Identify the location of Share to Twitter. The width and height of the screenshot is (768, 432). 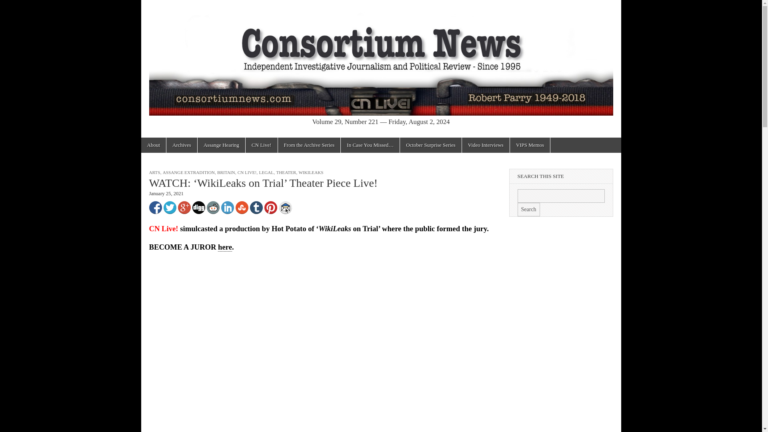
(169, 207).